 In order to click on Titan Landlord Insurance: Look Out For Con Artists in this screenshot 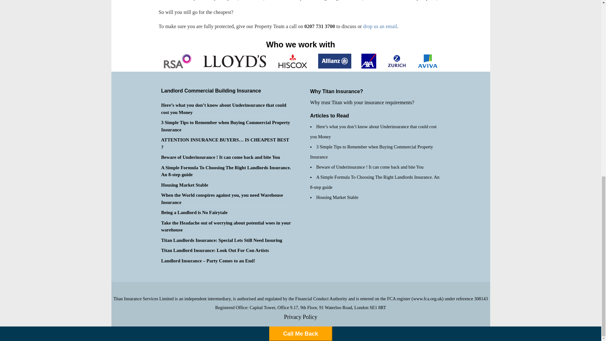, I will do `click(215, 250)`.